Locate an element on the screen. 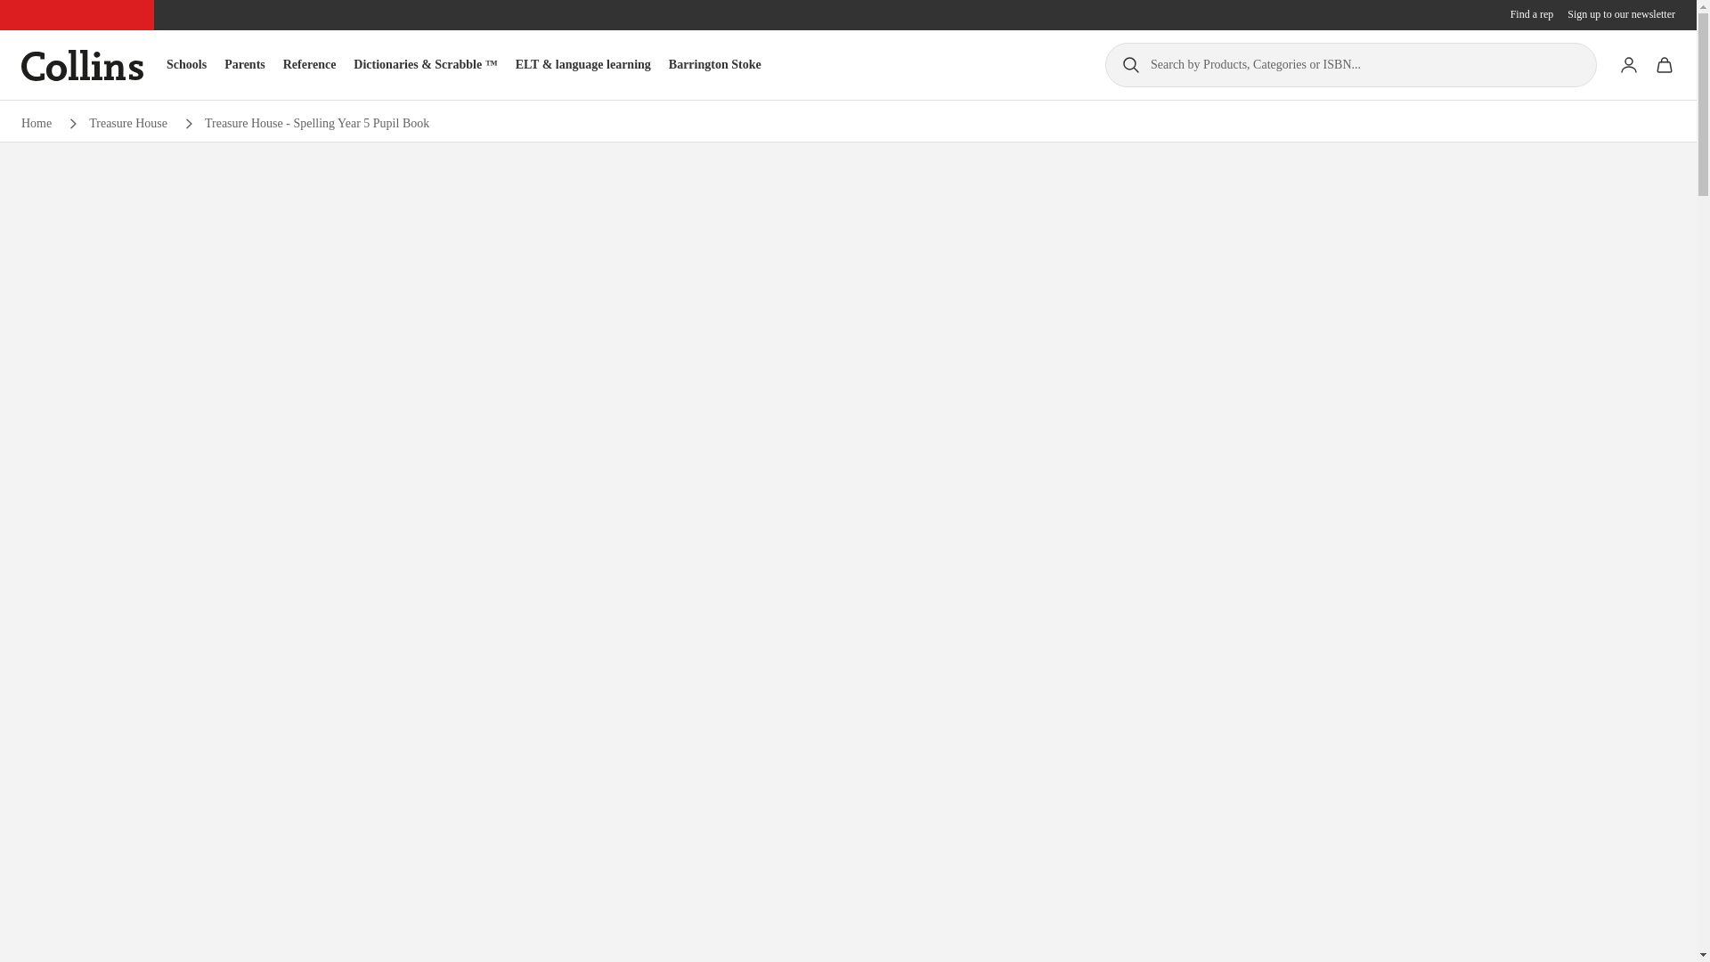  Sign up to our newsletter is located at coordinates (1621, 14).